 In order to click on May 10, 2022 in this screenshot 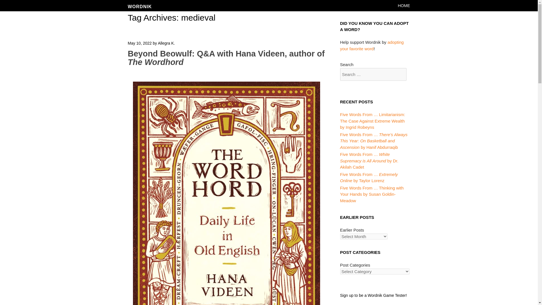, I will do `click(139, 43)`.